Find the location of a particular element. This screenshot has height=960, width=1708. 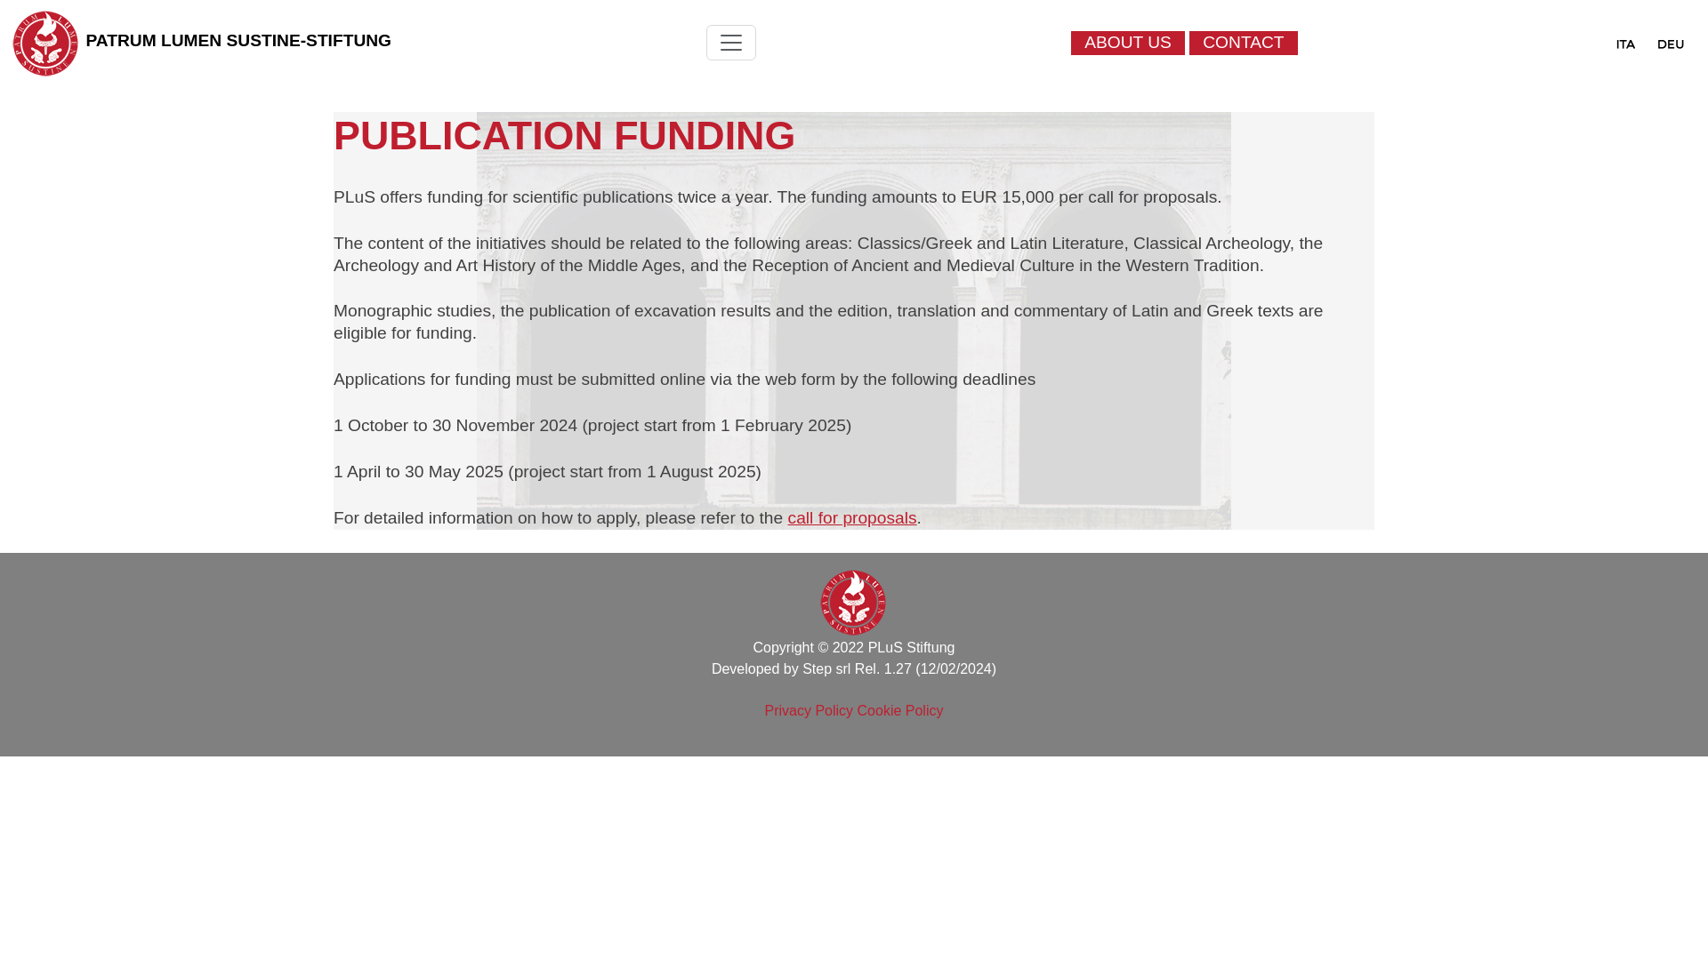

PATRUM LUMEN SUSTINE-STIFTUNG is located at coordinates (238, 40).